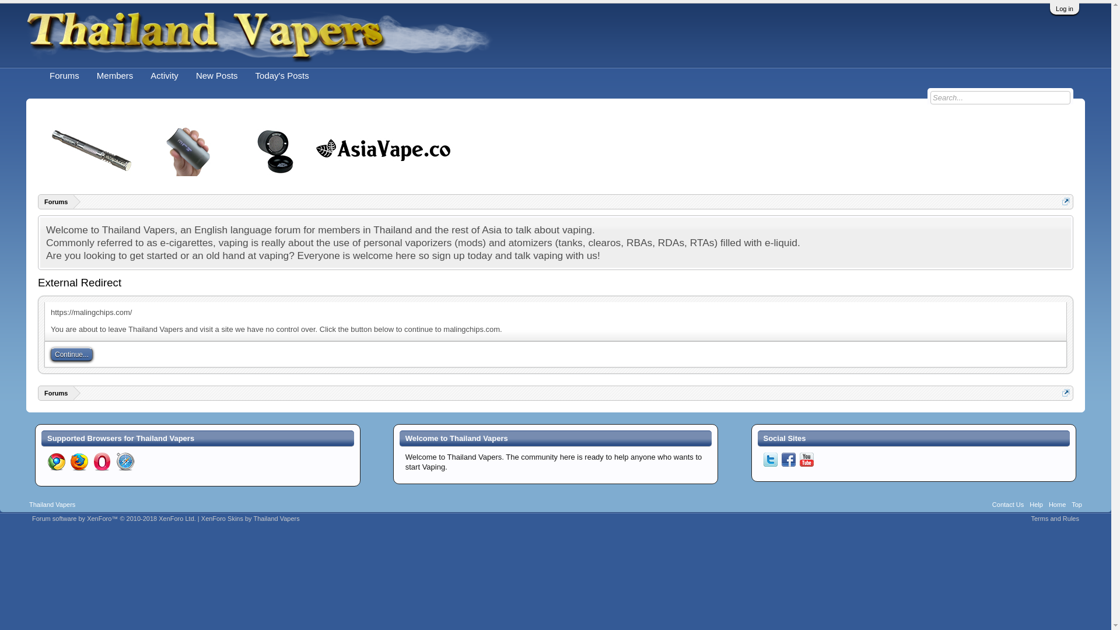 Image resolution: width=1120 pixels, height=630 pixels. Describe the element at coordinates (1036, 505) in the screenshot. I see `Help` at that location.